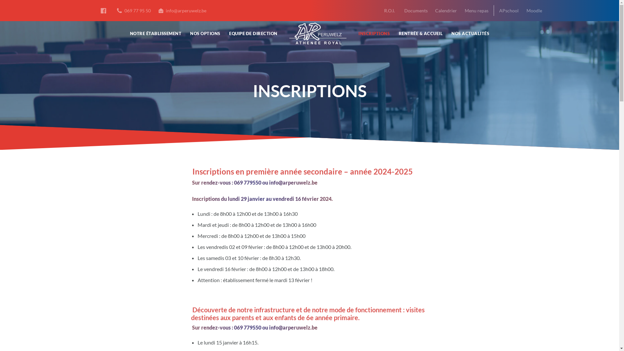 Image resolution: width=624 pixels, height=351 pixels. I want to click on Calendrier, so click(446, 10).